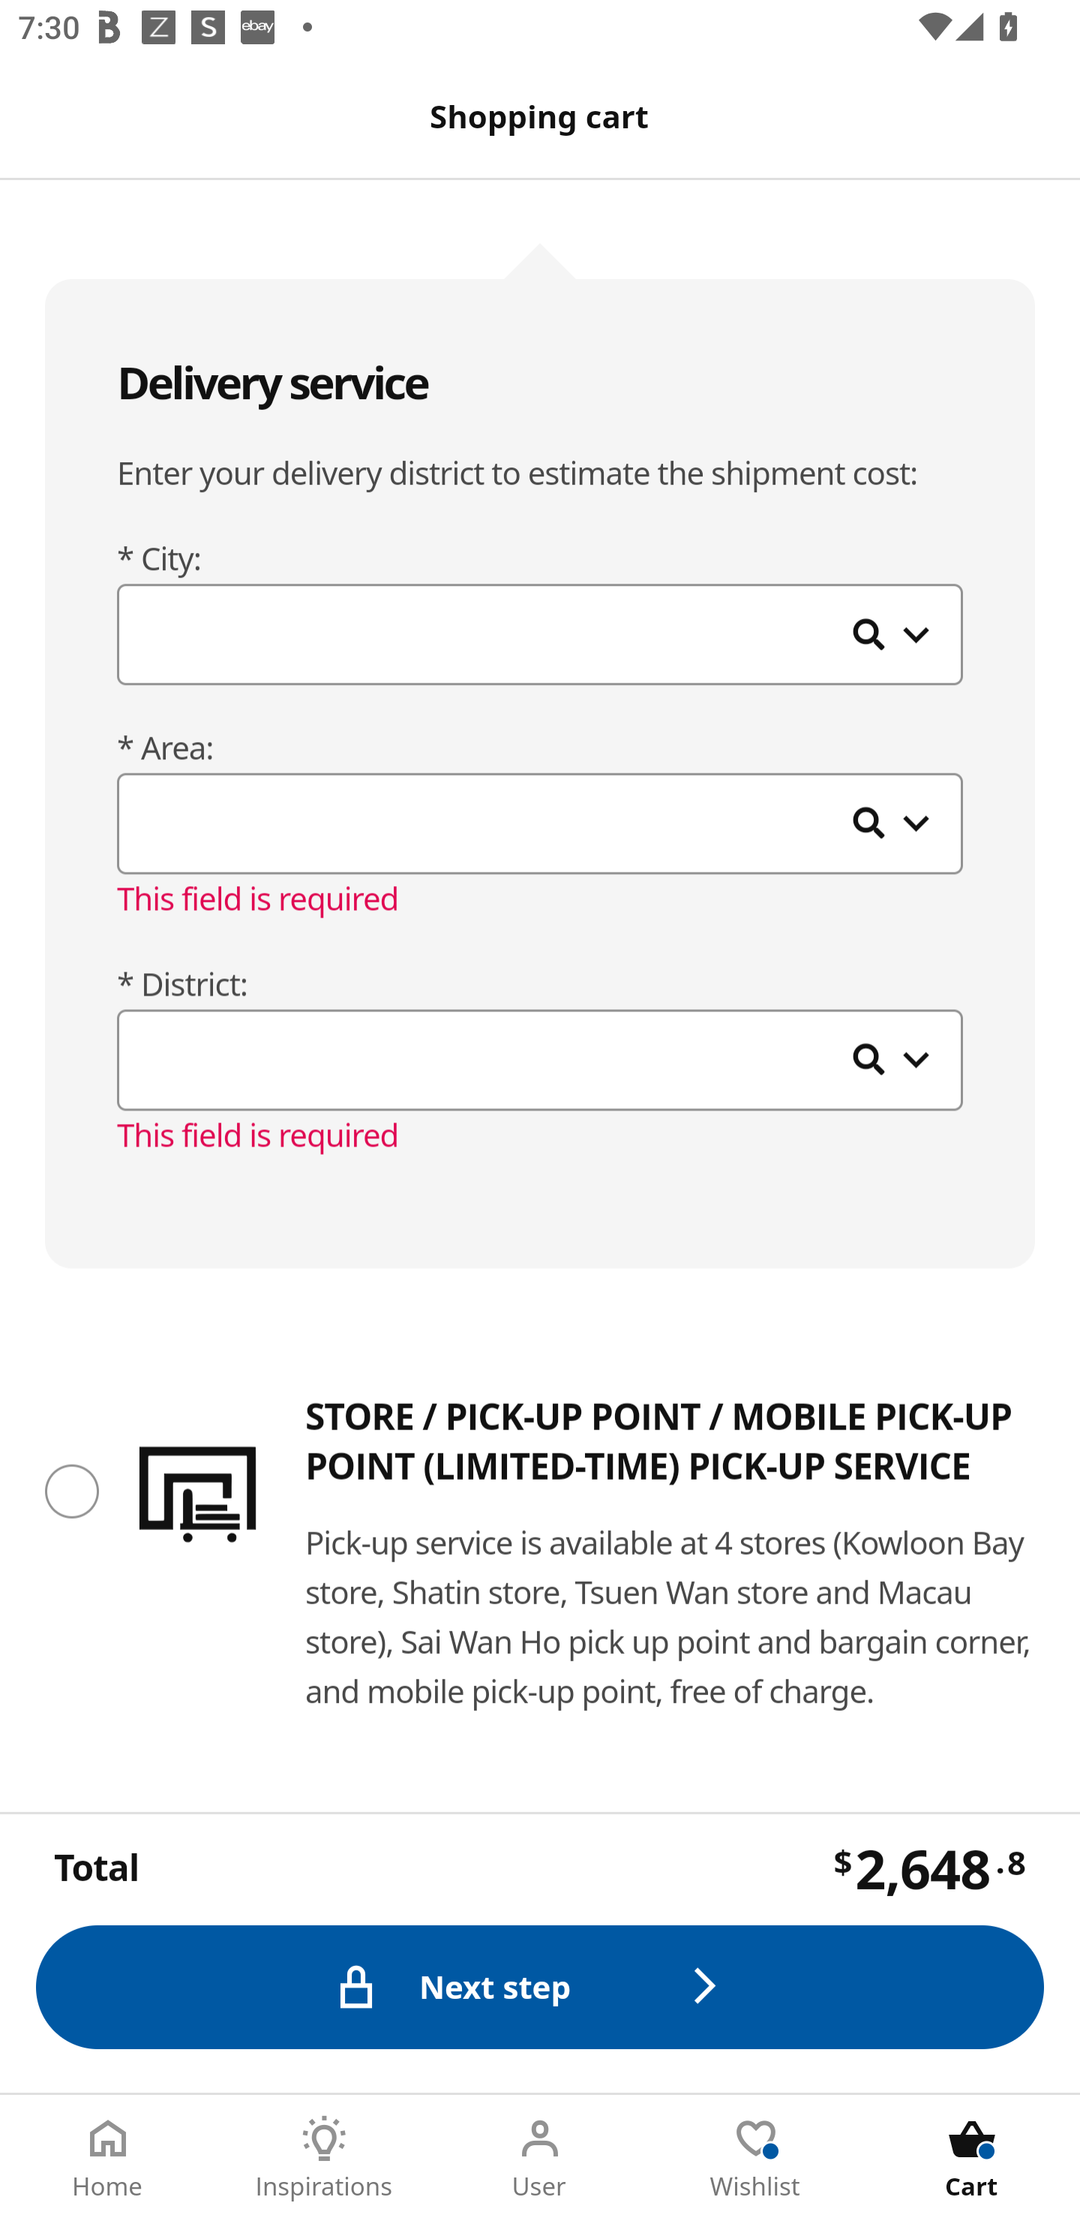  Describe the element at coordinates (540, 2158) in the screenshot. I see `User
Tab 3 of 5` at that location.